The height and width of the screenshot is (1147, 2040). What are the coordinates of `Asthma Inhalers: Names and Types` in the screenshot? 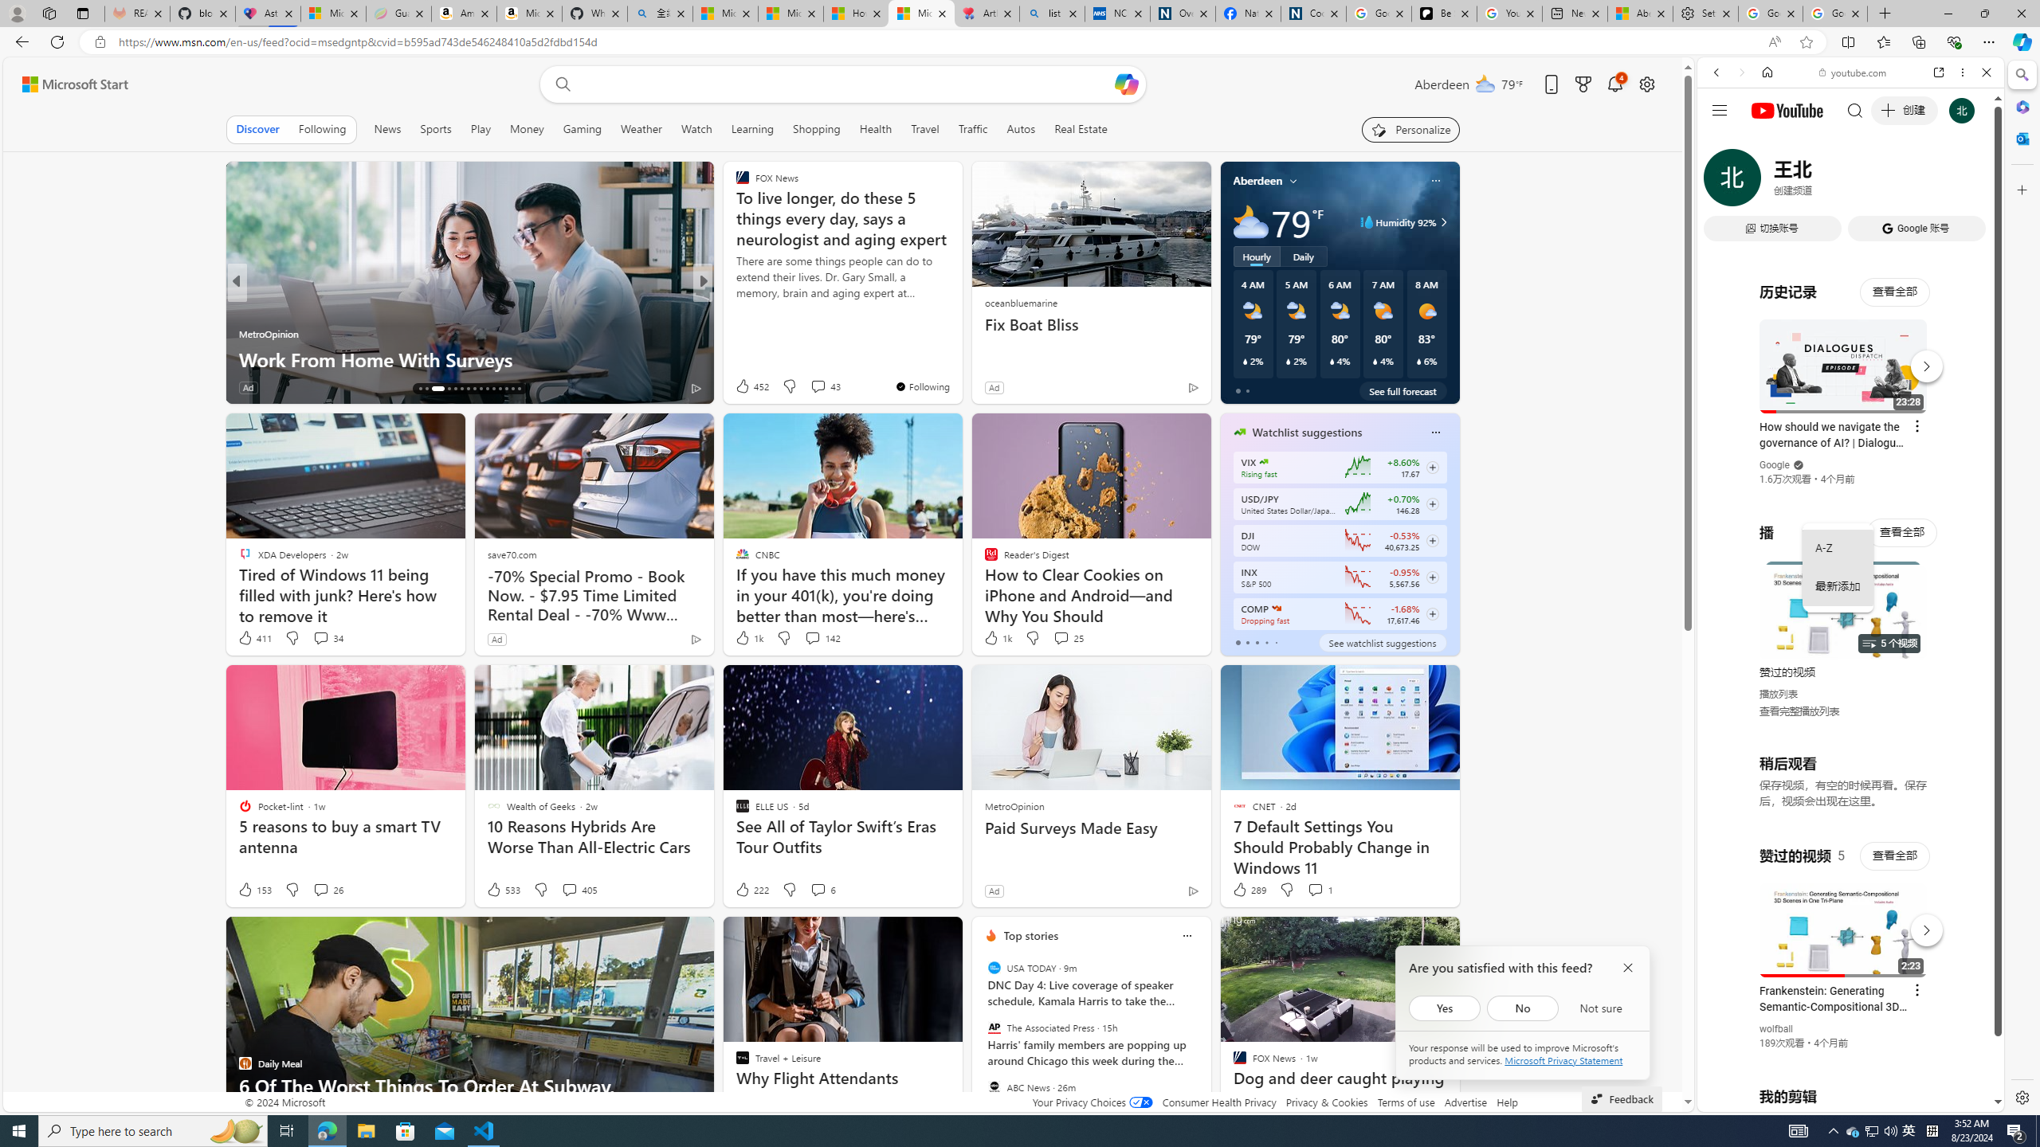 It's located at (268, 14).